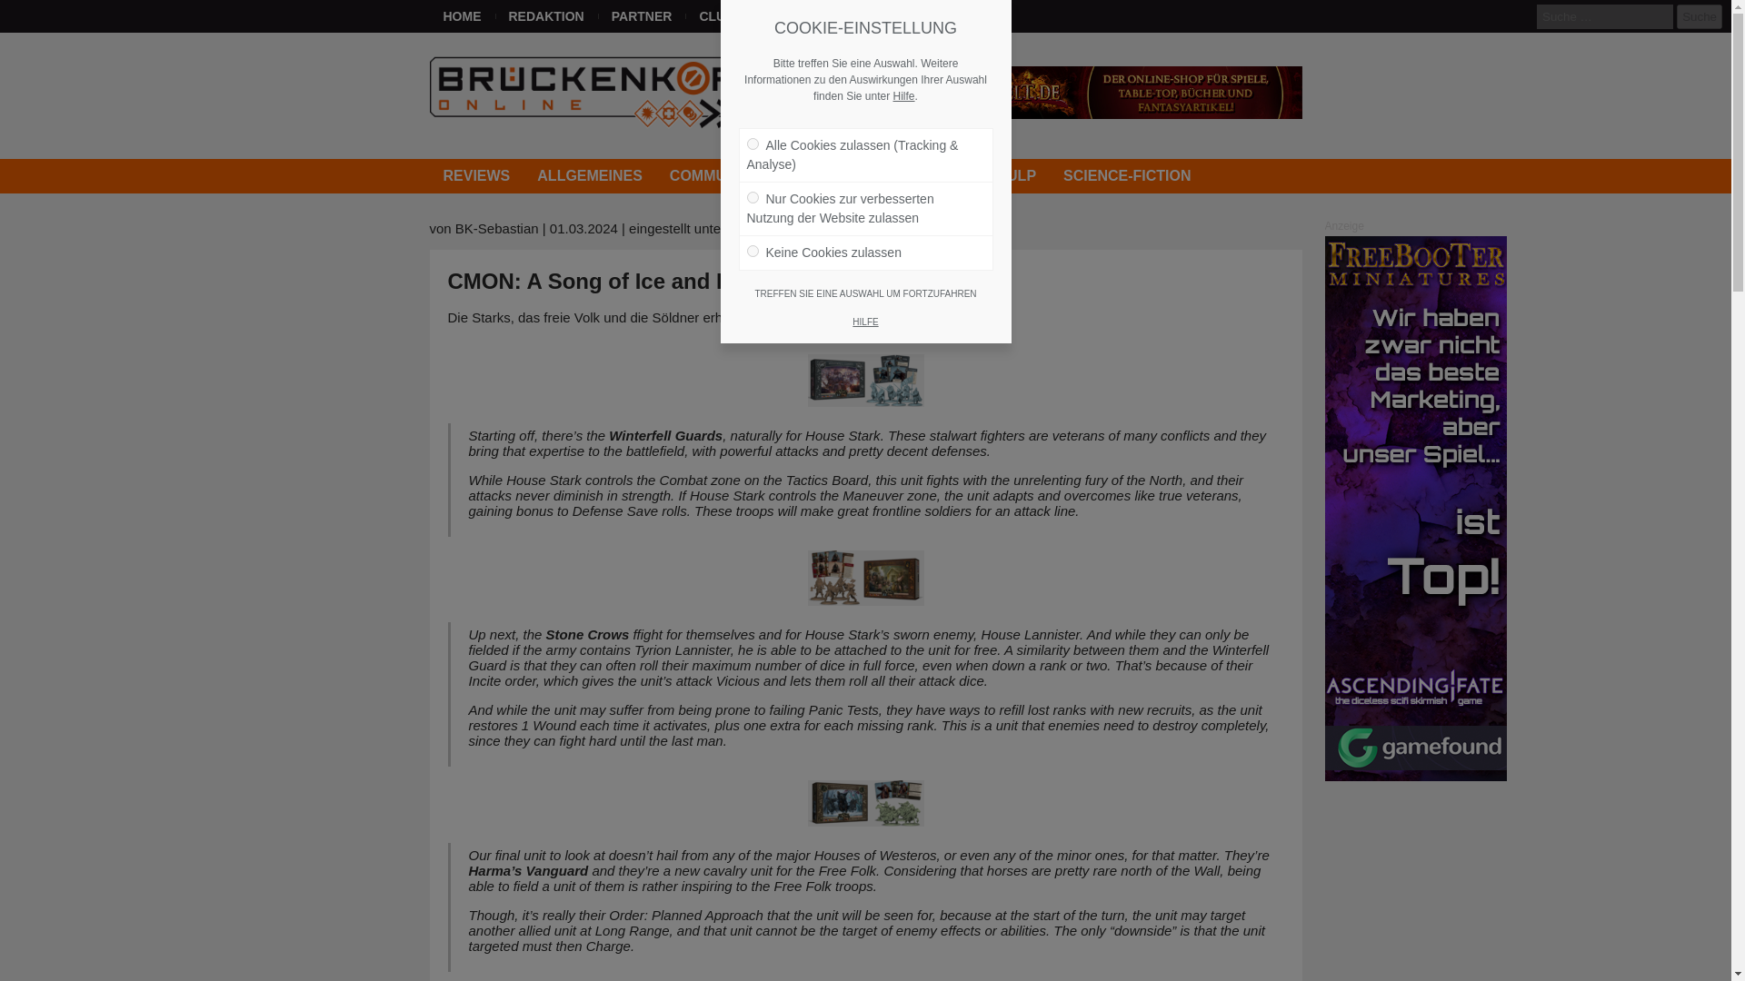  What do you see at coordinates (753, 144) in the screenshot?
I see `all` at bounding box center [753, 144].